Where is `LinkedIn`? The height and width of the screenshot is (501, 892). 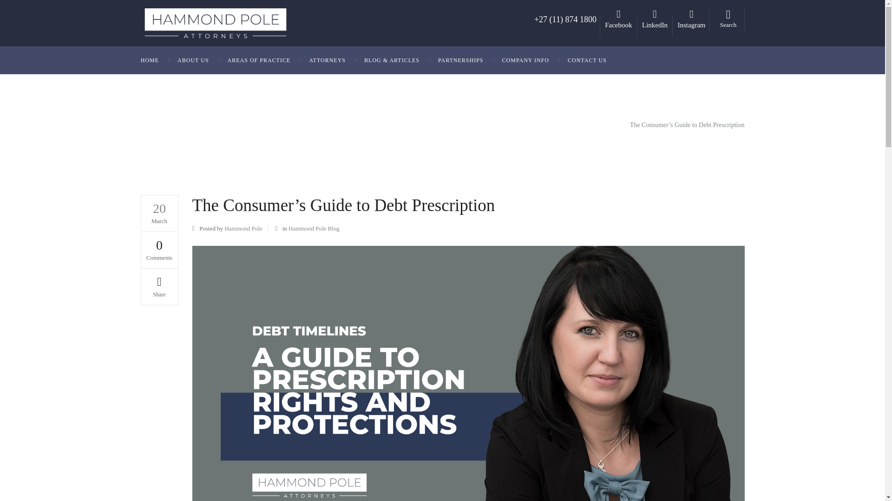
LinkedIn is located at coordinates (655, 25).